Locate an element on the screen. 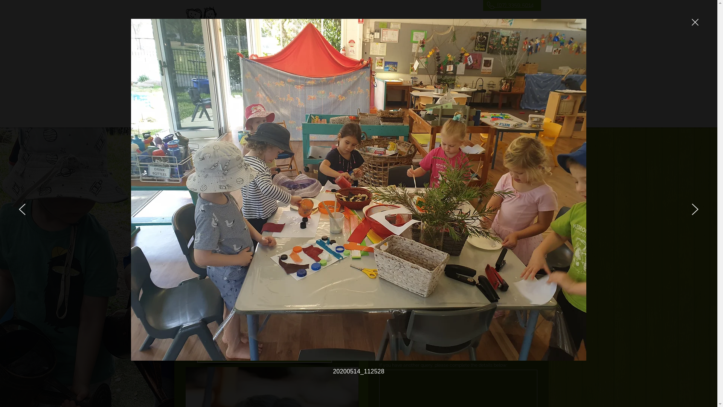 The height and width of the screenshot is (407, 723). Join our Waitlist is located at coordinates (252, 63).